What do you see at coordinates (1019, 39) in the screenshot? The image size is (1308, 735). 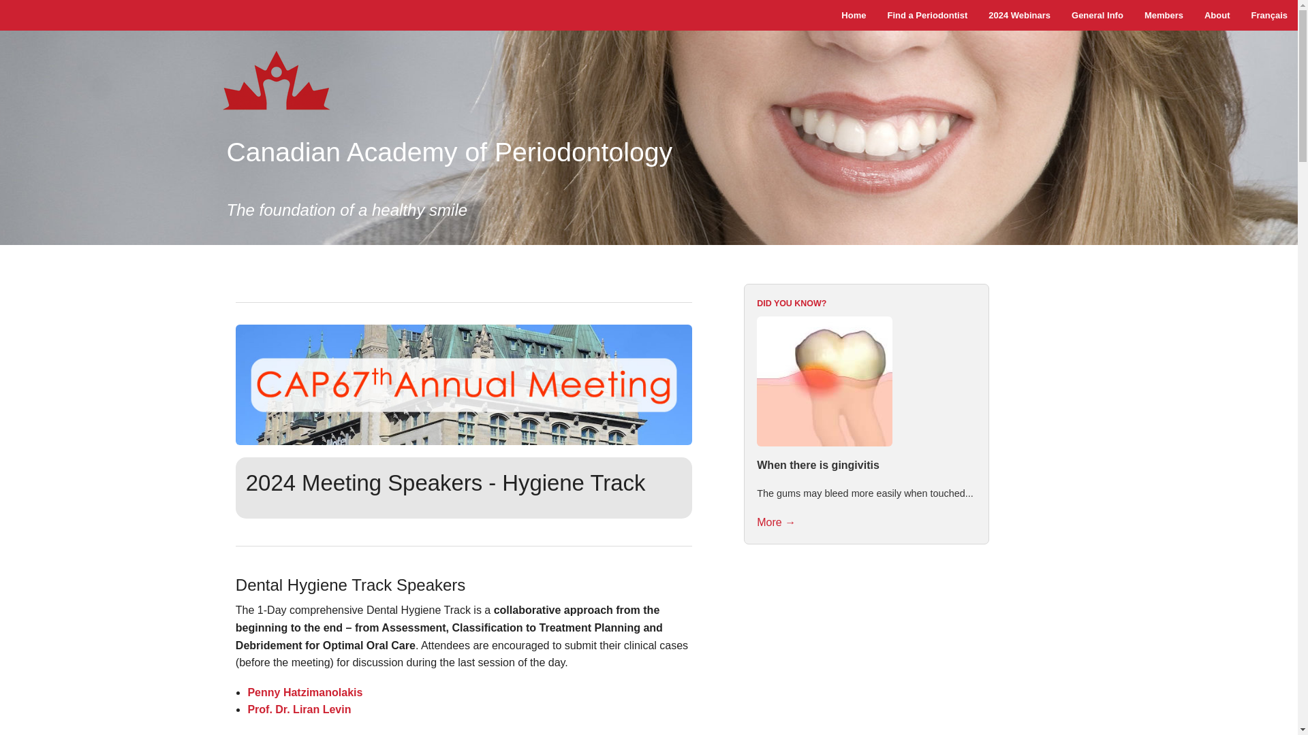 I see `Zoom in with CAP` at bounding box center [1019, 39].